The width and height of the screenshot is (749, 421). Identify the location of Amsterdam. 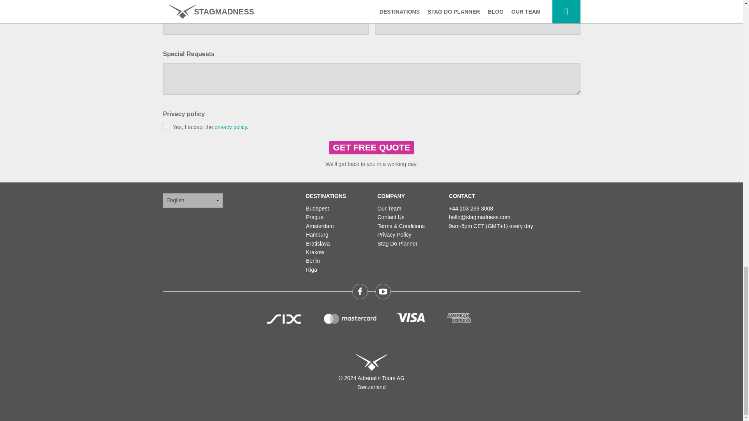
(320, 226).